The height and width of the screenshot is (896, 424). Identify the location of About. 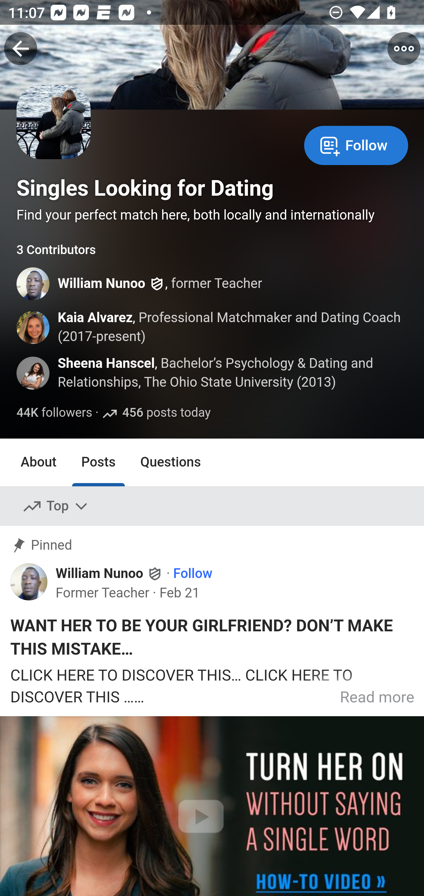
(39, 462).